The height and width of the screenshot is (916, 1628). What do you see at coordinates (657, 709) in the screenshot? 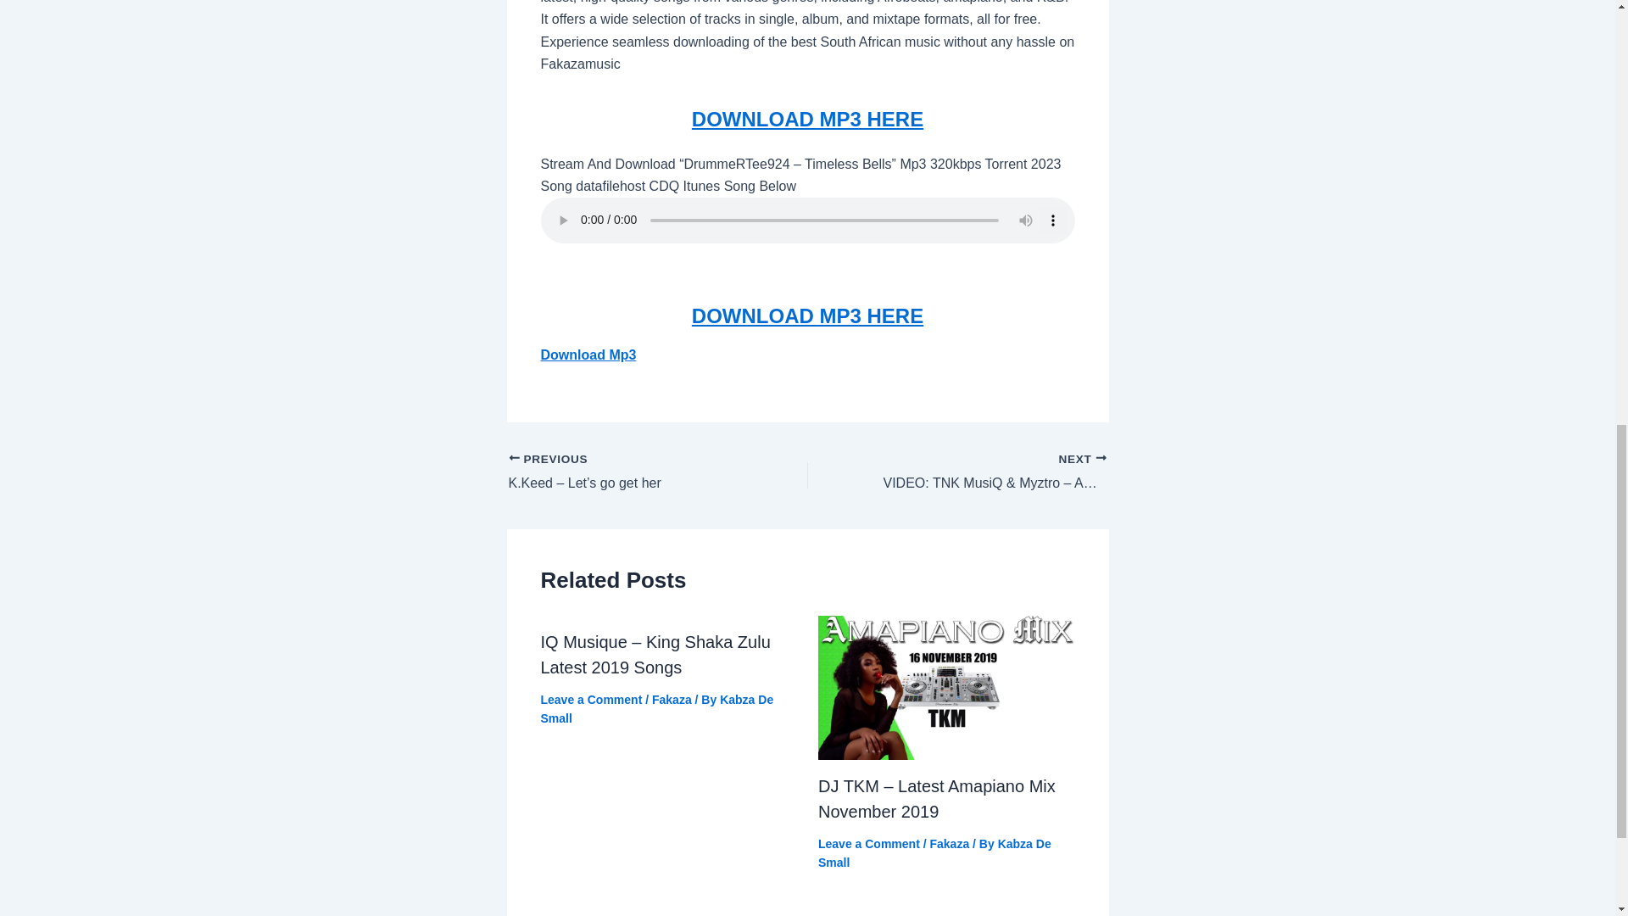
I see `Kabza De Small` at bounding box center [657, 709].